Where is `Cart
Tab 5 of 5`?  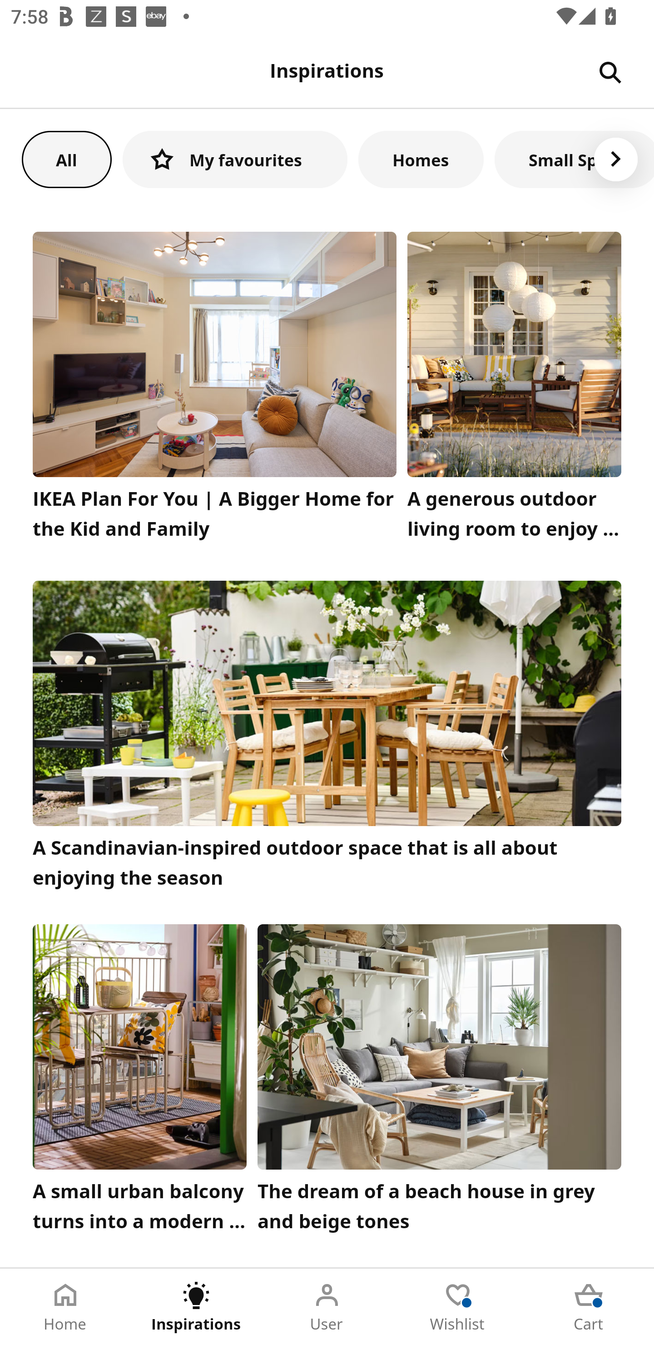
Cart
Tab 5 of 5 is located at coordinates (589, 1307).